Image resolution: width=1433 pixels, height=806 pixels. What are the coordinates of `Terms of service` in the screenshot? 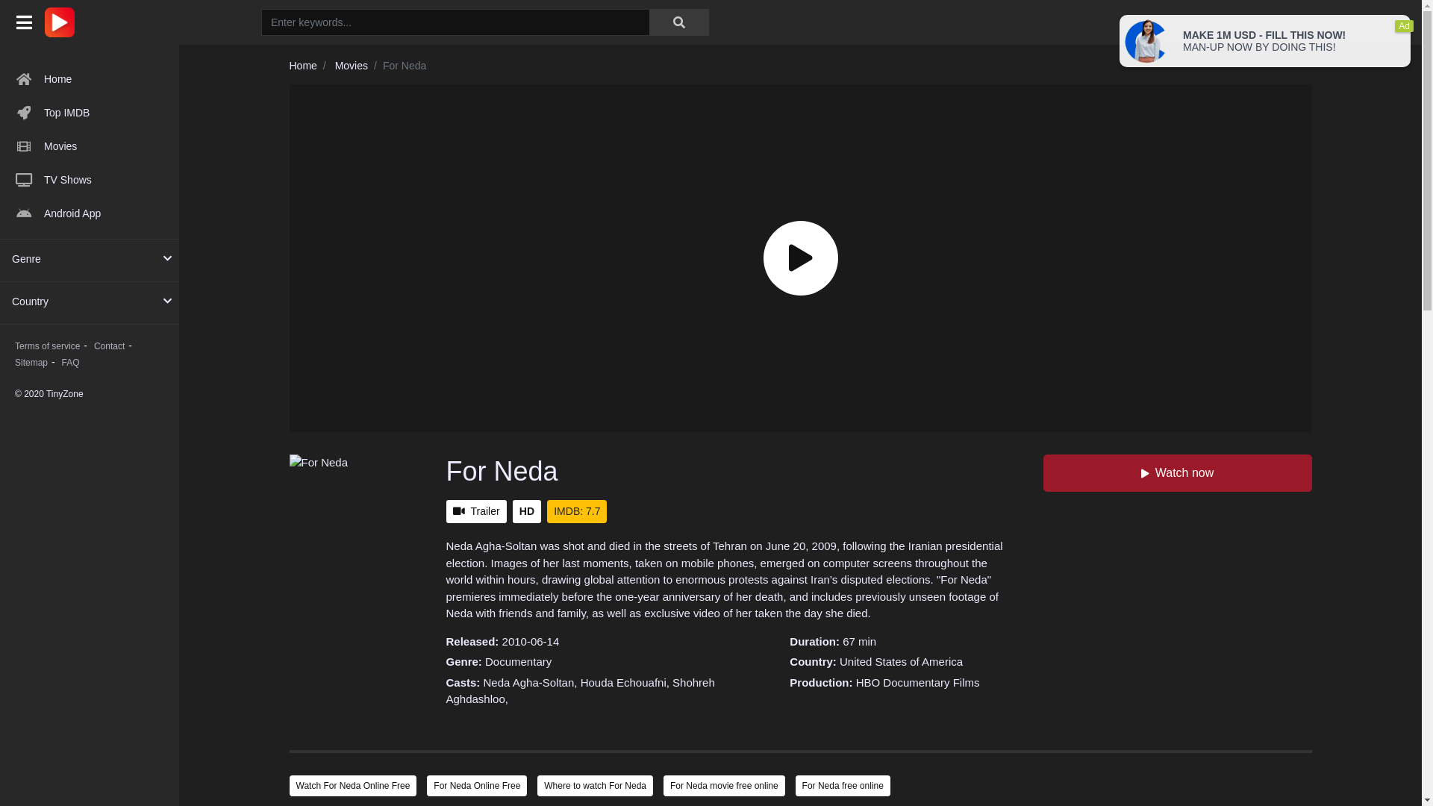 It's located at (48, 346).